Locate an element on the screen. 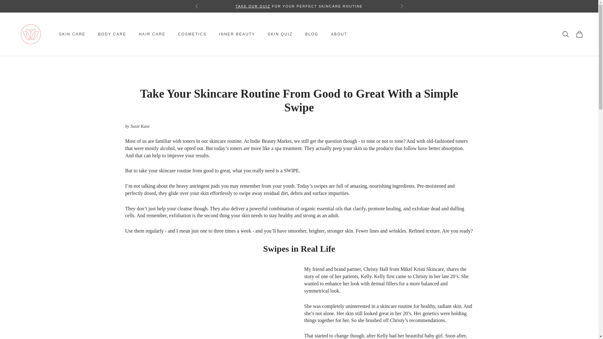 Image resolution: width=603 pixels, height=339 pixels. TAKE OUR QUIZ is located at coordinates (253, 6).